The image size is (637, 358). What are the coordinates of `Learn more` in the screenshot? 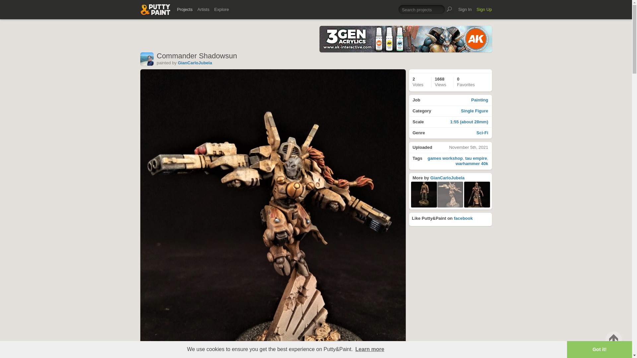 It's located at (370, 349).